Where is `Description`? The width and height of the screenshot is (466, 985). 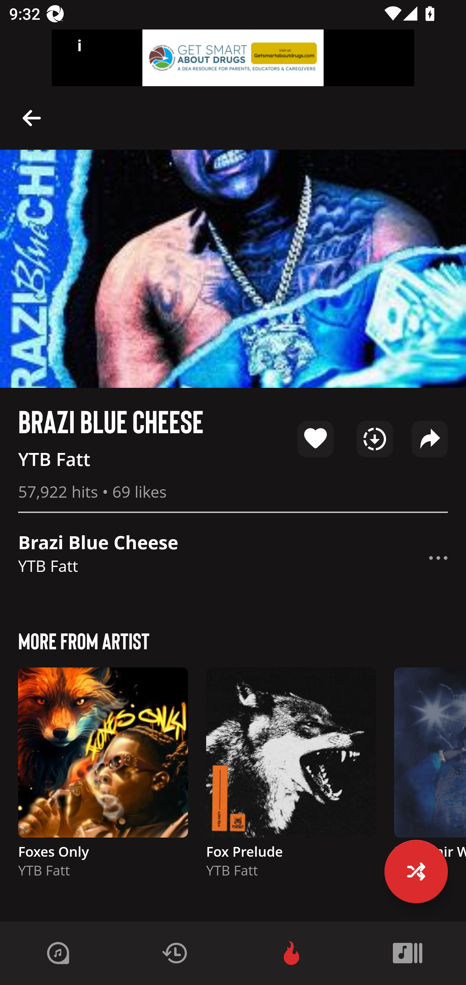
Description is located at coordinates (32, 117).